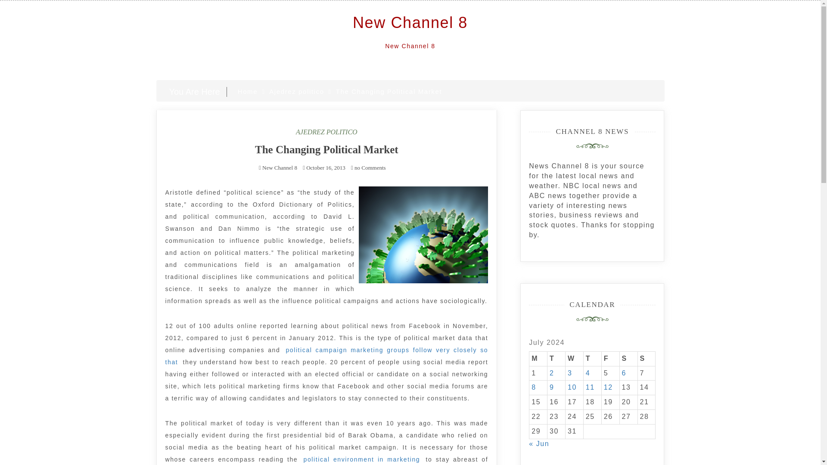  I want to click on Thursday, so click(592, 358).